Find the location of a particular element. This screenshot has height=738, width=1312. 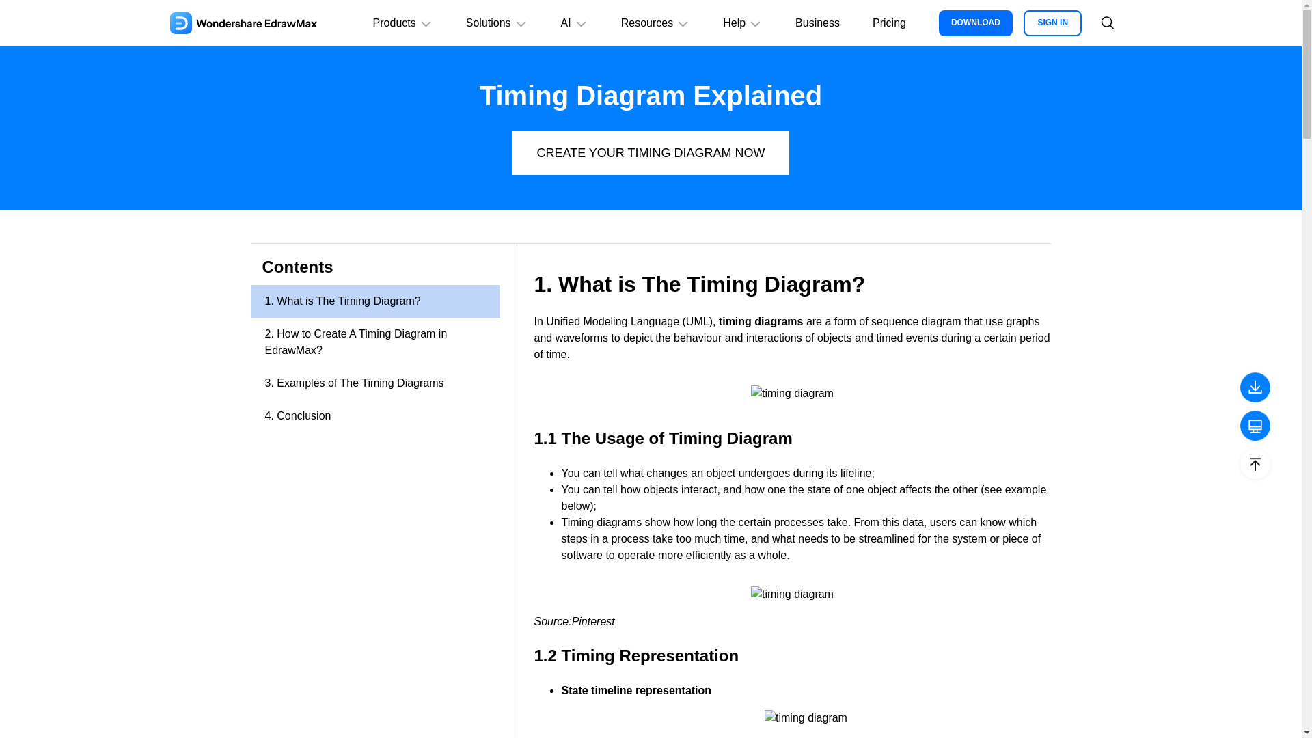

Solutions is located at coordinates (497, 23).